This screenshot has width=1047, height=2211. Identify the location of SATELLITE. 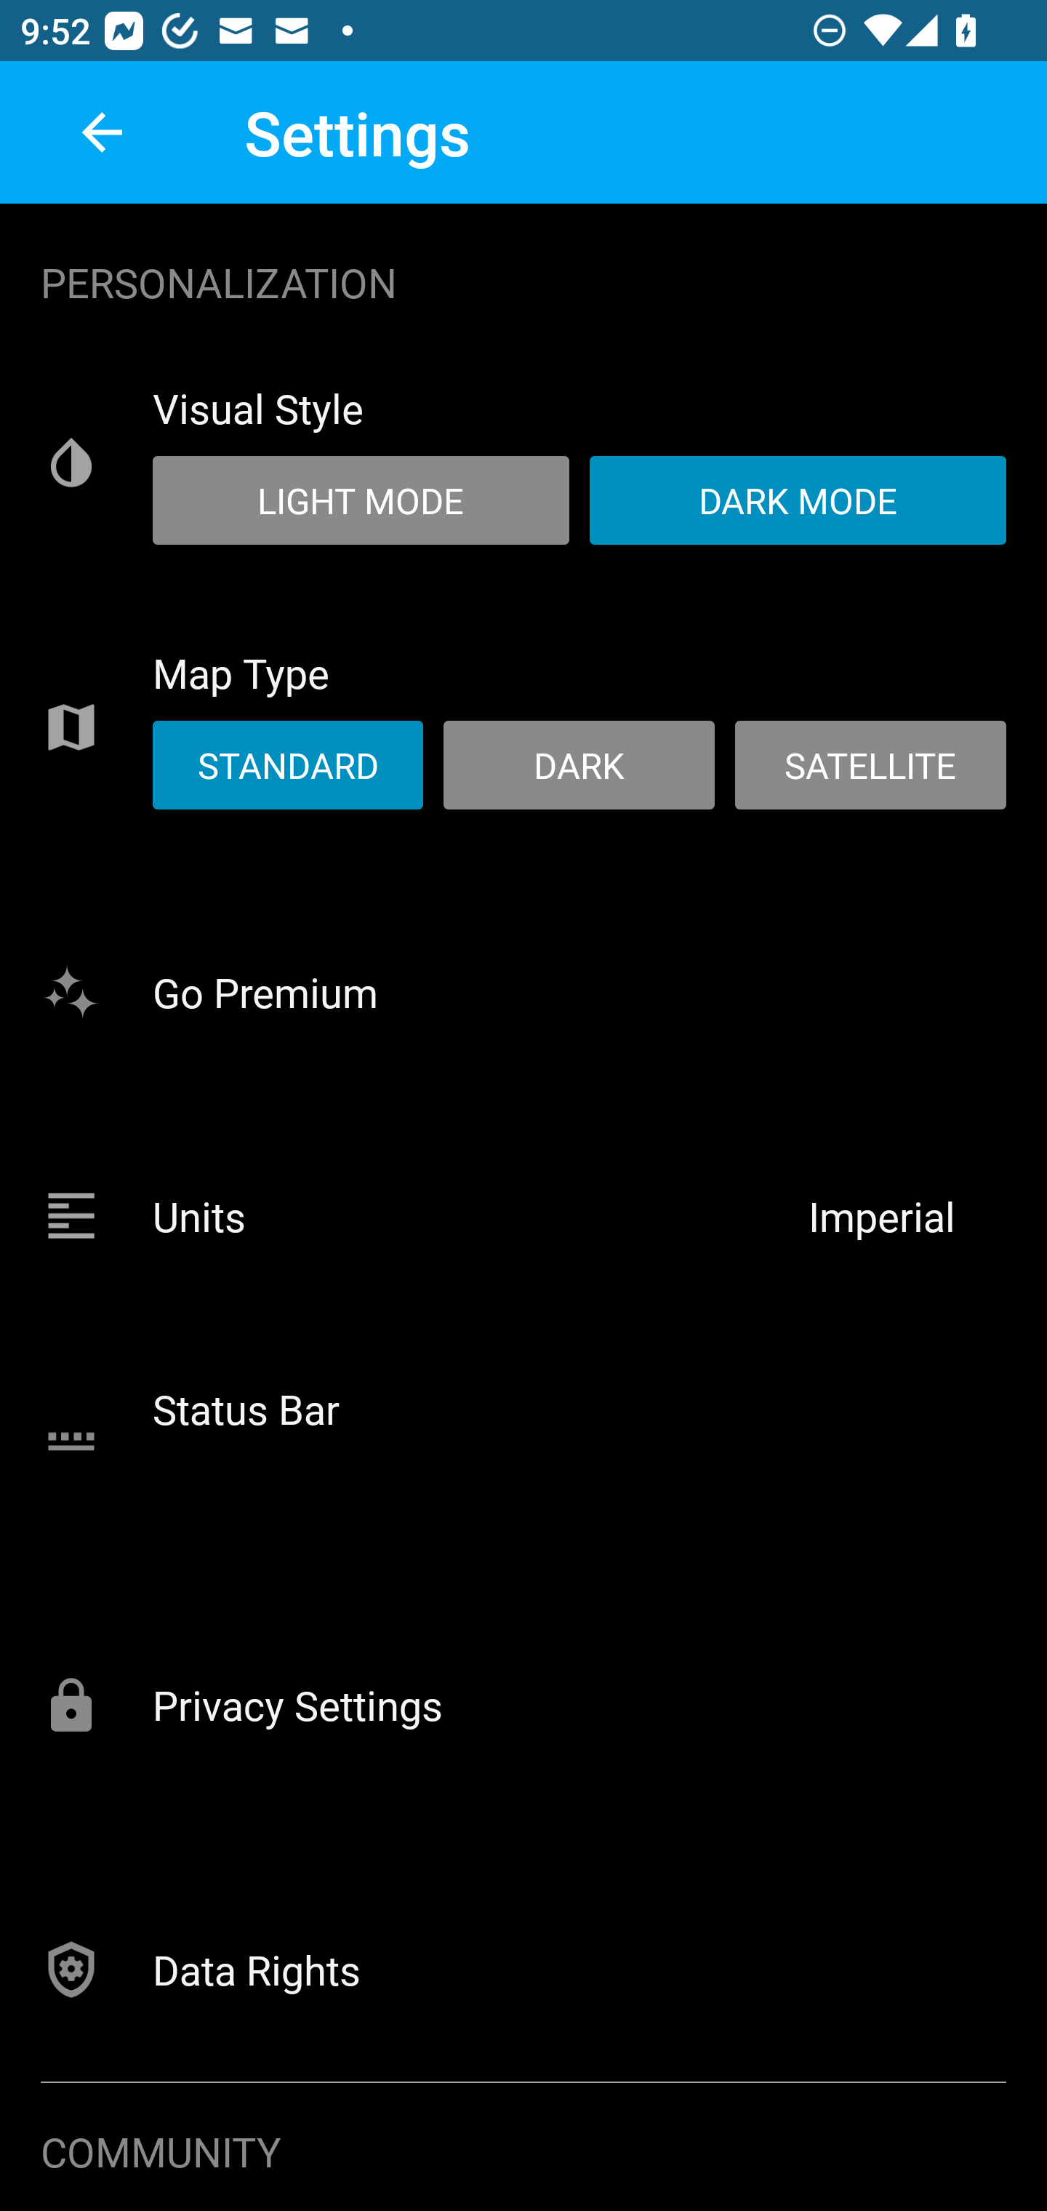
(870, 765).